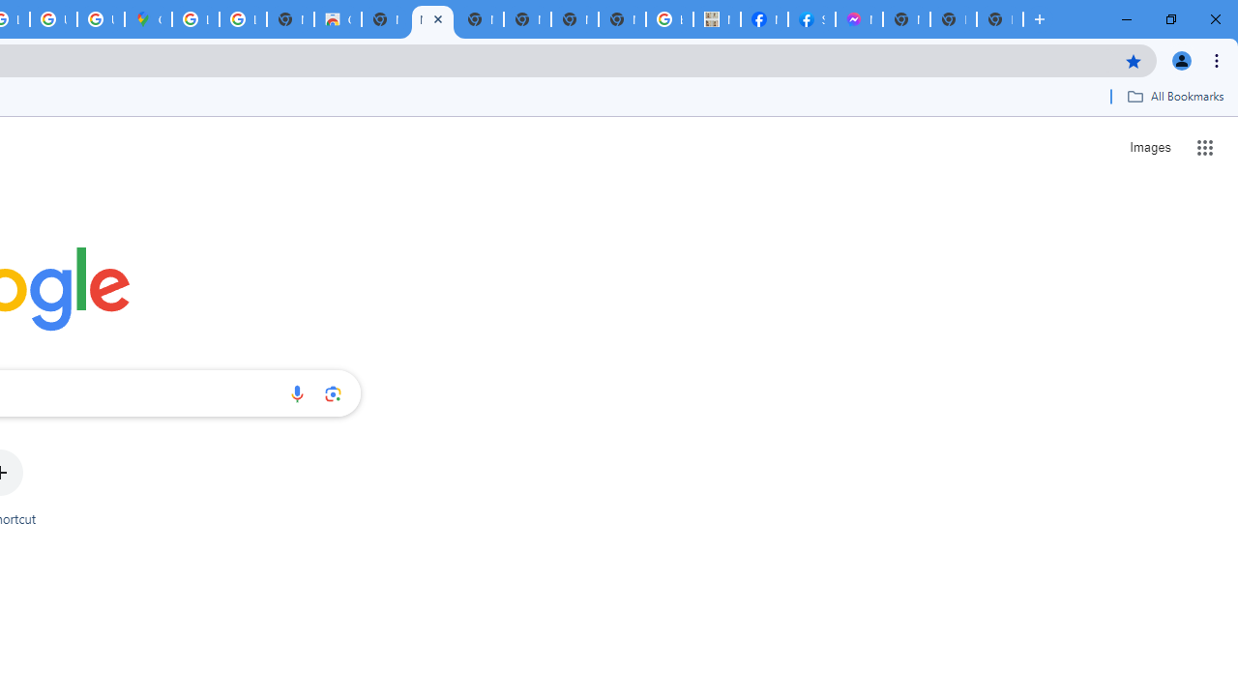 The image size is (1238, 696). Describe the element at coordinates (1175, 96) in the screenshot. I see `All Bookmarks` at that location.